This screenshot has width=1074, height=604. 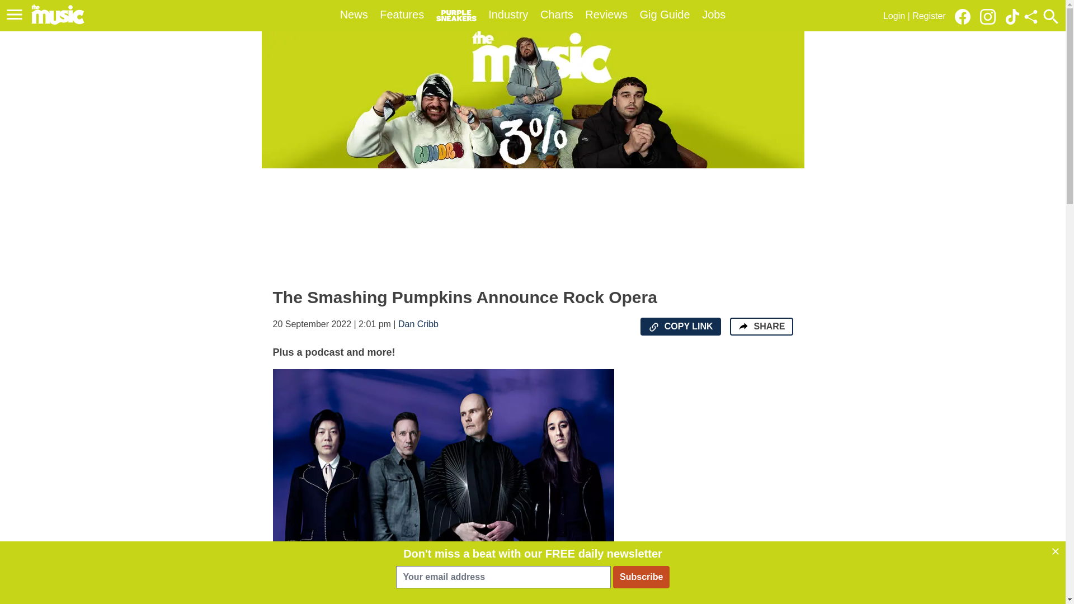 What do you see at coordinates (962, 17) in the screenshot?
I see `Link to our Facebook` at bounding box center [962, 17].